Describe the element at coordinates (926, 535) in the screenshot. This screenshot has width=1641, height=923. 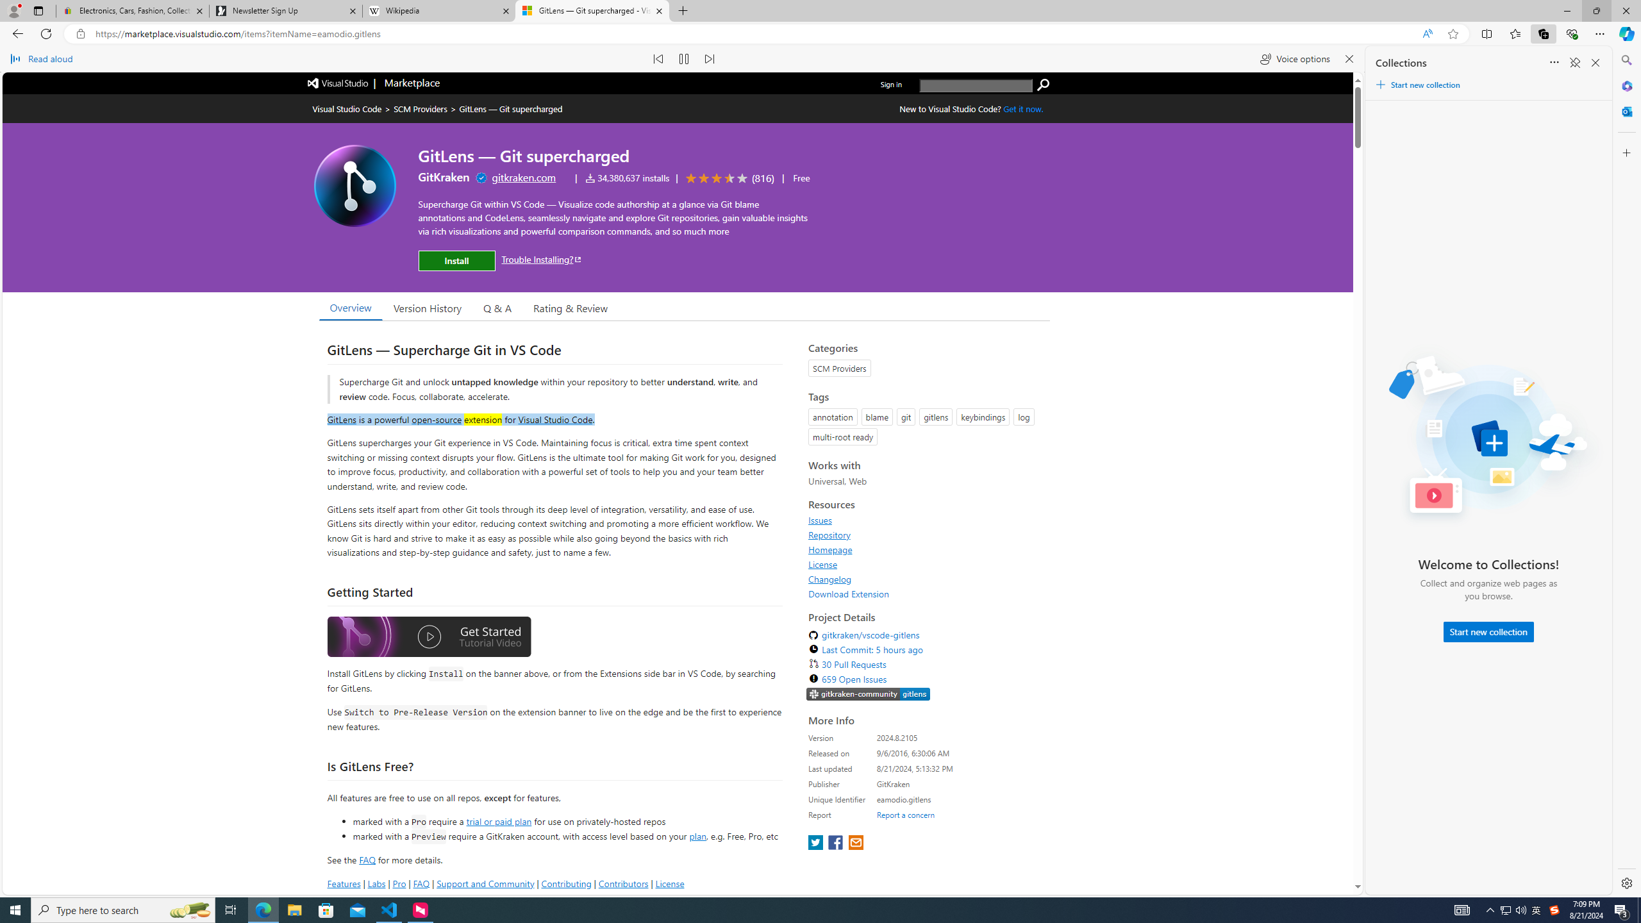
I see `Repository` at that location.